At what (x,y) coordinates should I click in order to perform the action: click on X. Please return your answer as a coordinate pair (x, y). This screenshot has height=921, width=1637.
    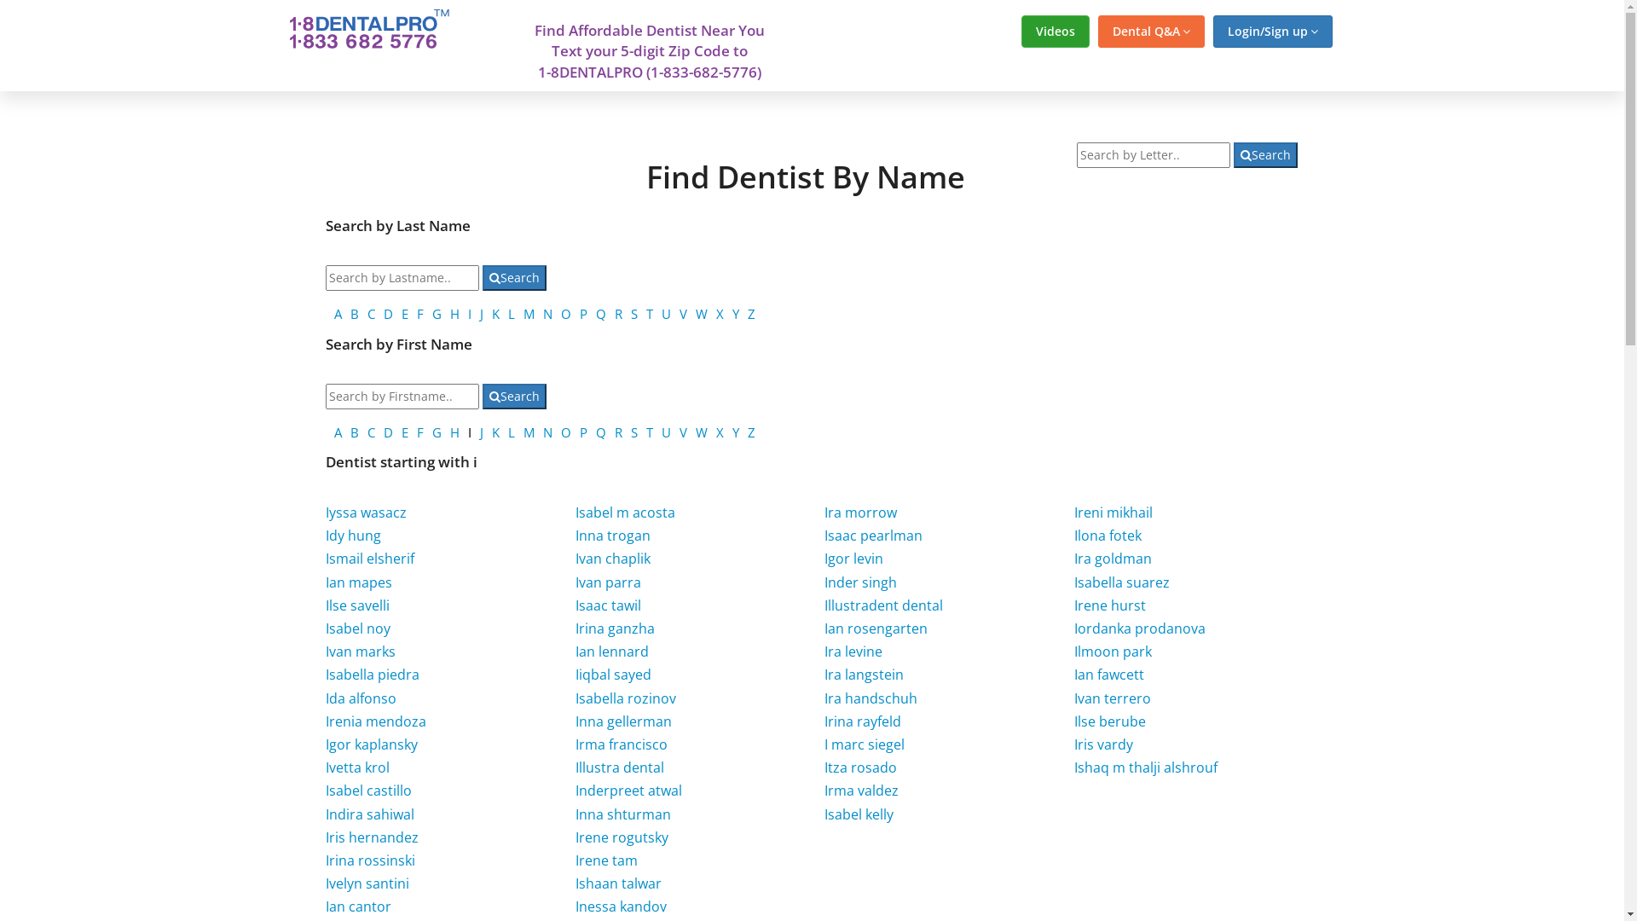
    Looking at the image, I should click on (720, 432).